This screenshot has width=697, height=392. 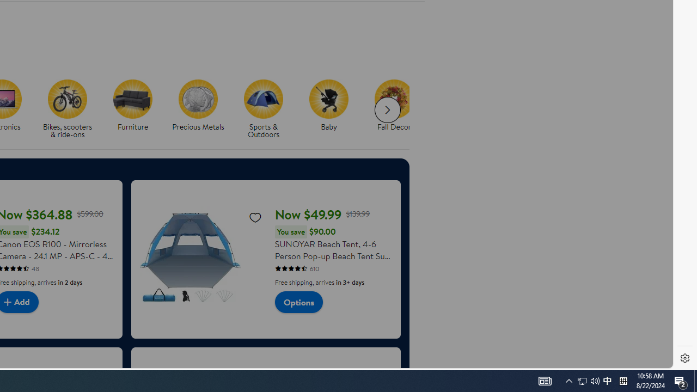 What do you see at coordinates (264, 99) in the screenshot?
I see `Sports & Outdoors` at bounding box center [264, 99].